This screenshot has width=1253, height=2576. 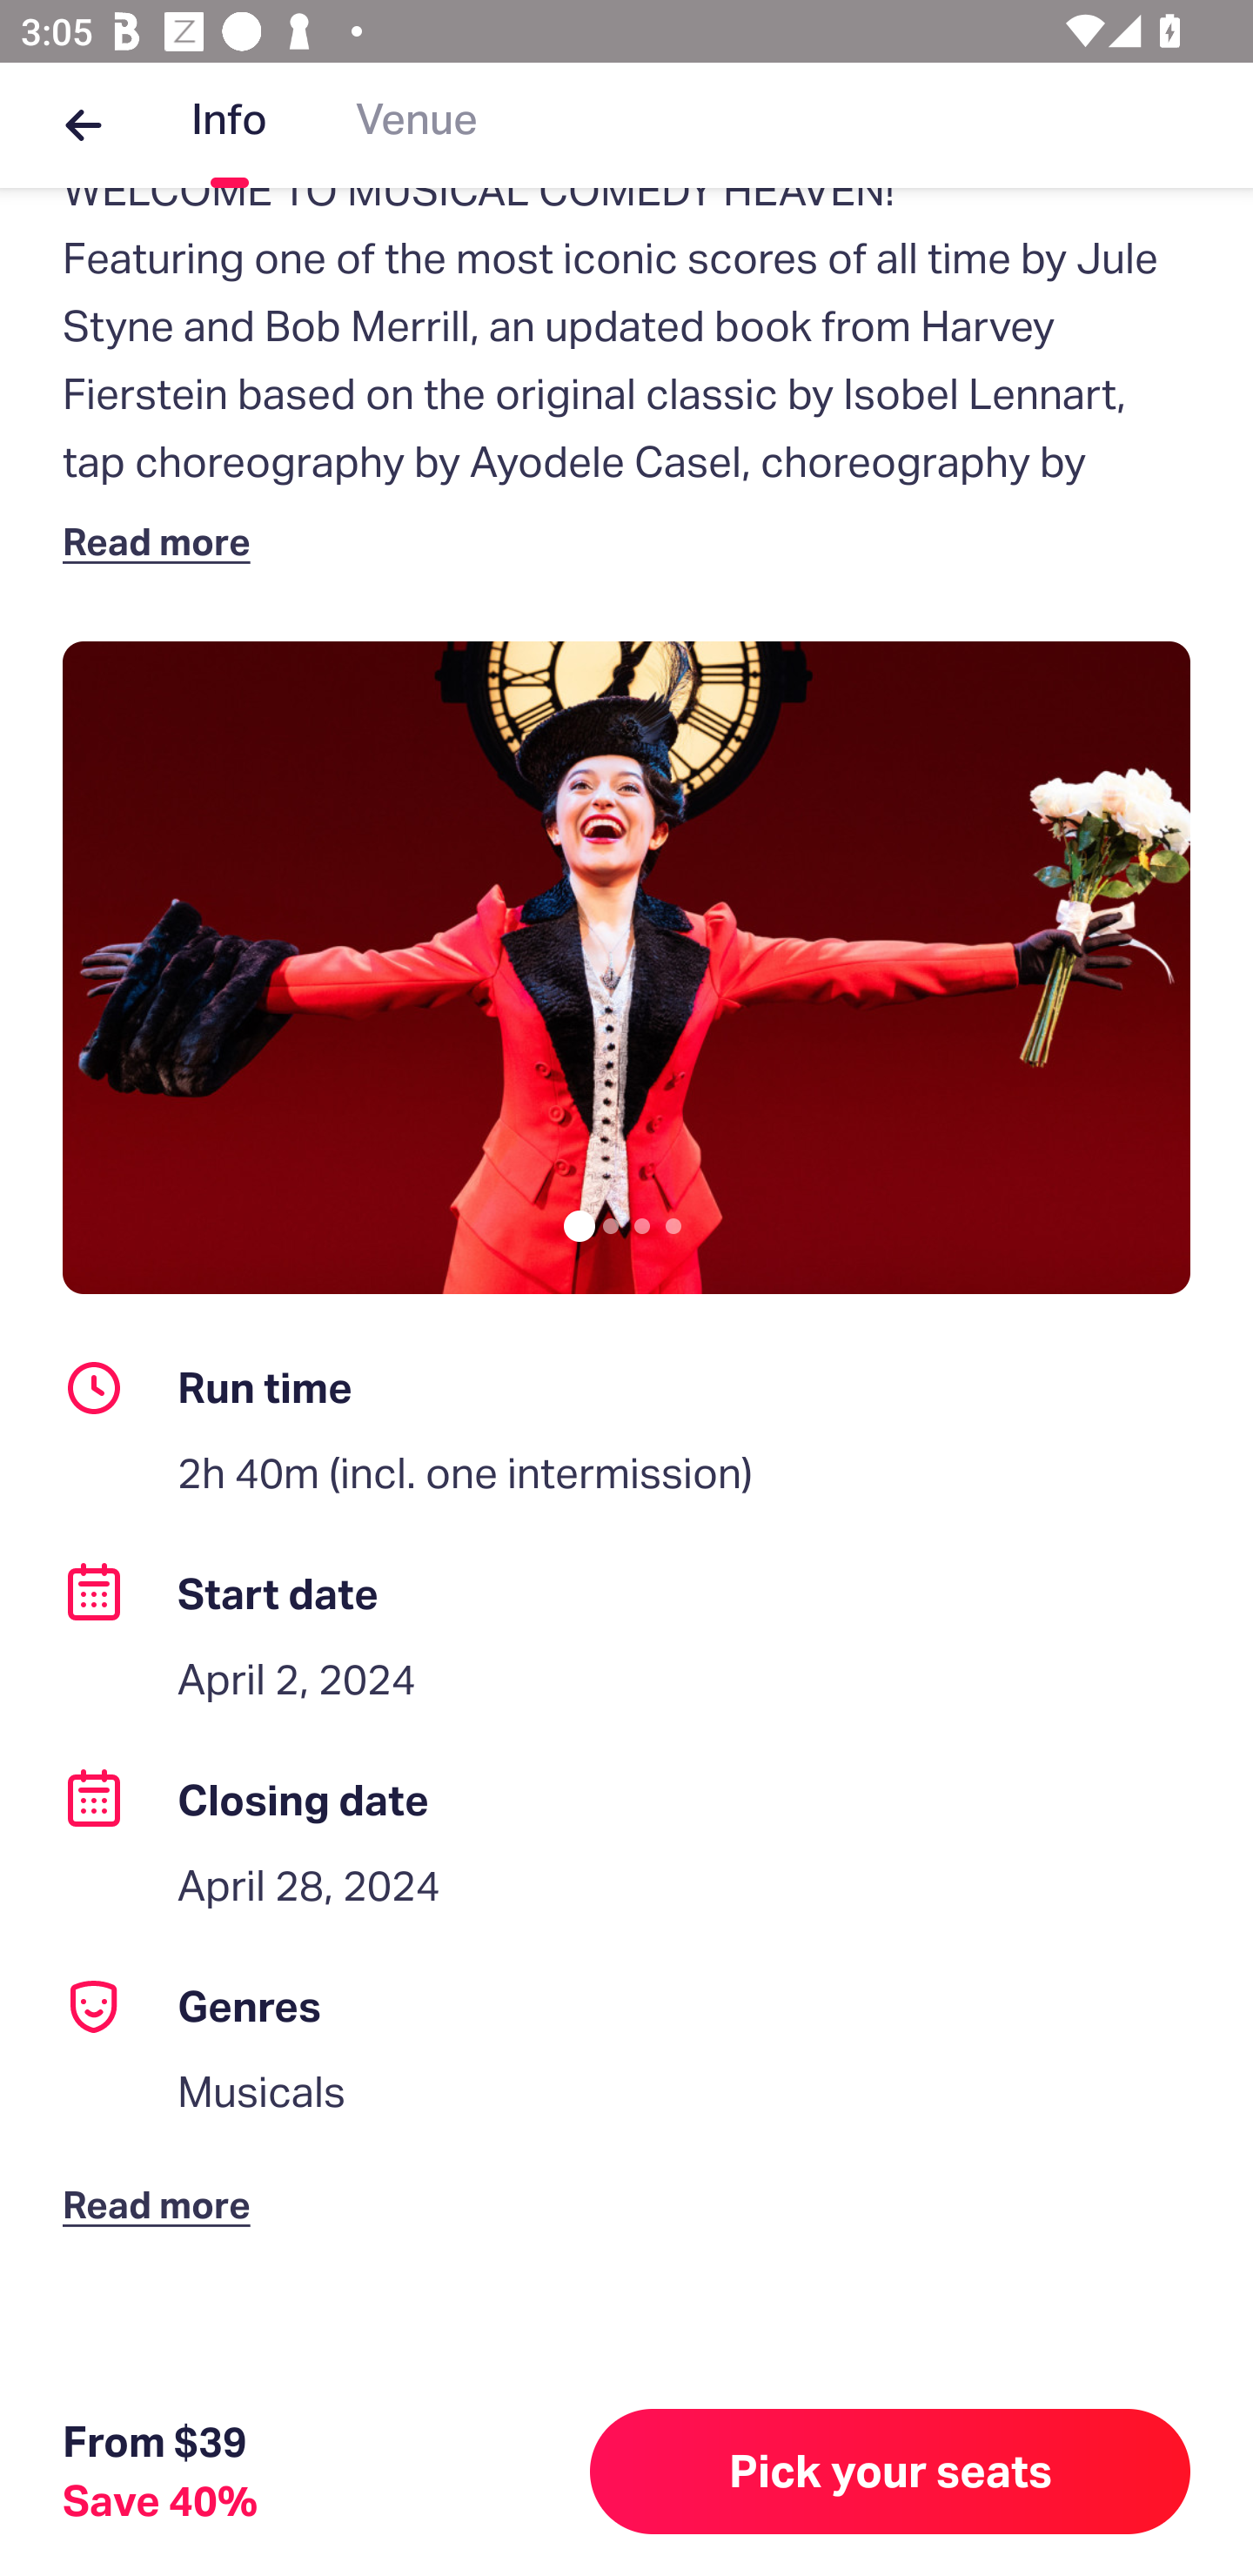 What do you see at coordinates (417, 125) in the screenshot?
I see `Venue` at bounding box center [417, 125].